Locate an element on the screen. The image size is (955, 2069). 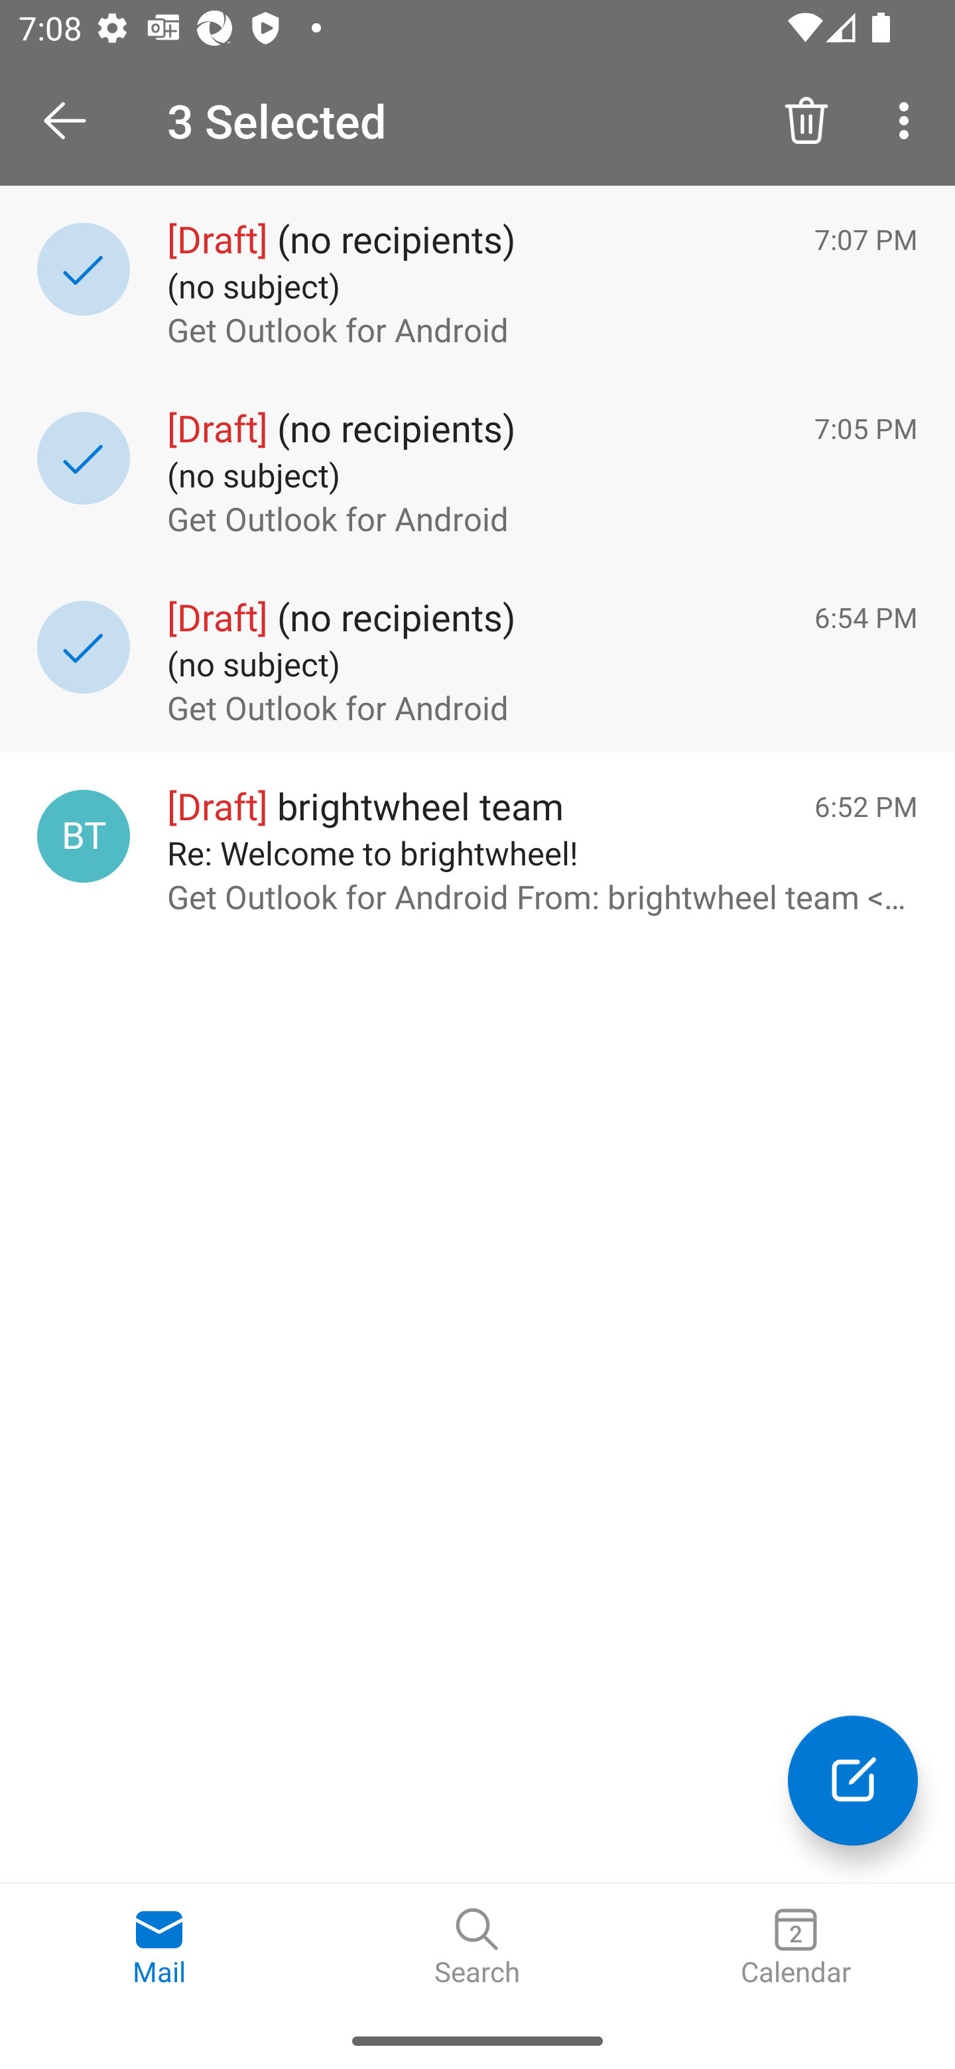
Open Navigation Drawer is located at coordinates (74, 121).